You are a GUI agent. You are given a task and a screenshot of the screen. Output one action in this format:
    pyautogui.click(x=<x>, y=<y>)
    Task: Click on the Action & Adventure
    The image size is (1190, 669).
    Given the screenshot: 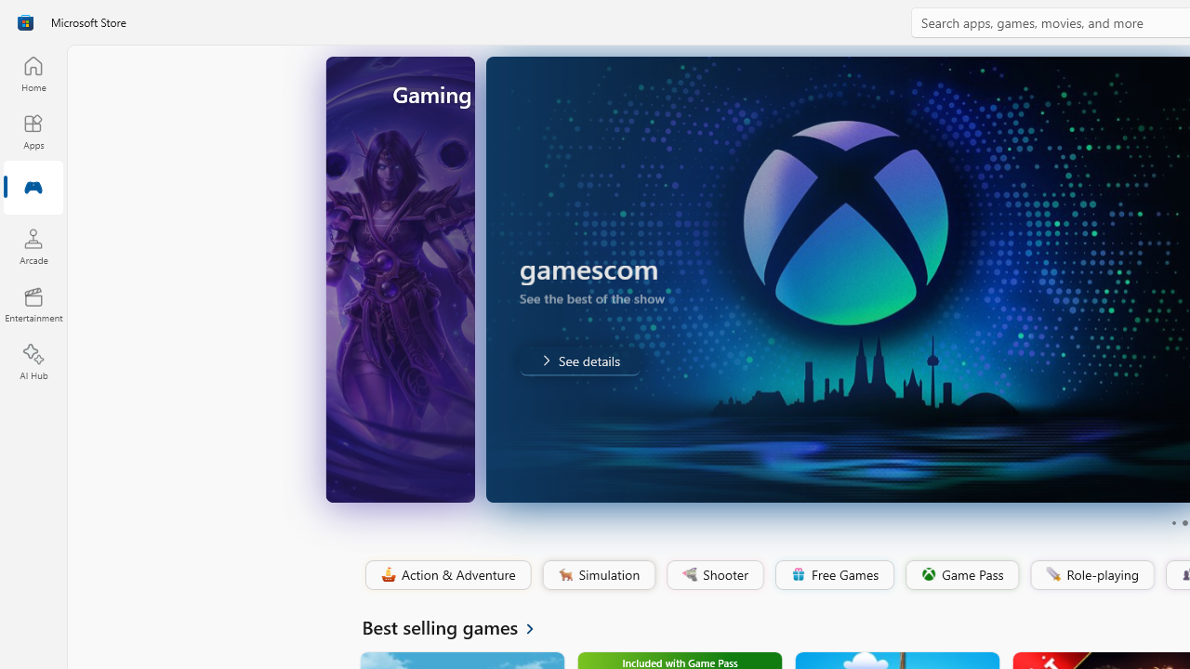 What is the action you would take?
    pyautogui.click(x=446, y=575)
    